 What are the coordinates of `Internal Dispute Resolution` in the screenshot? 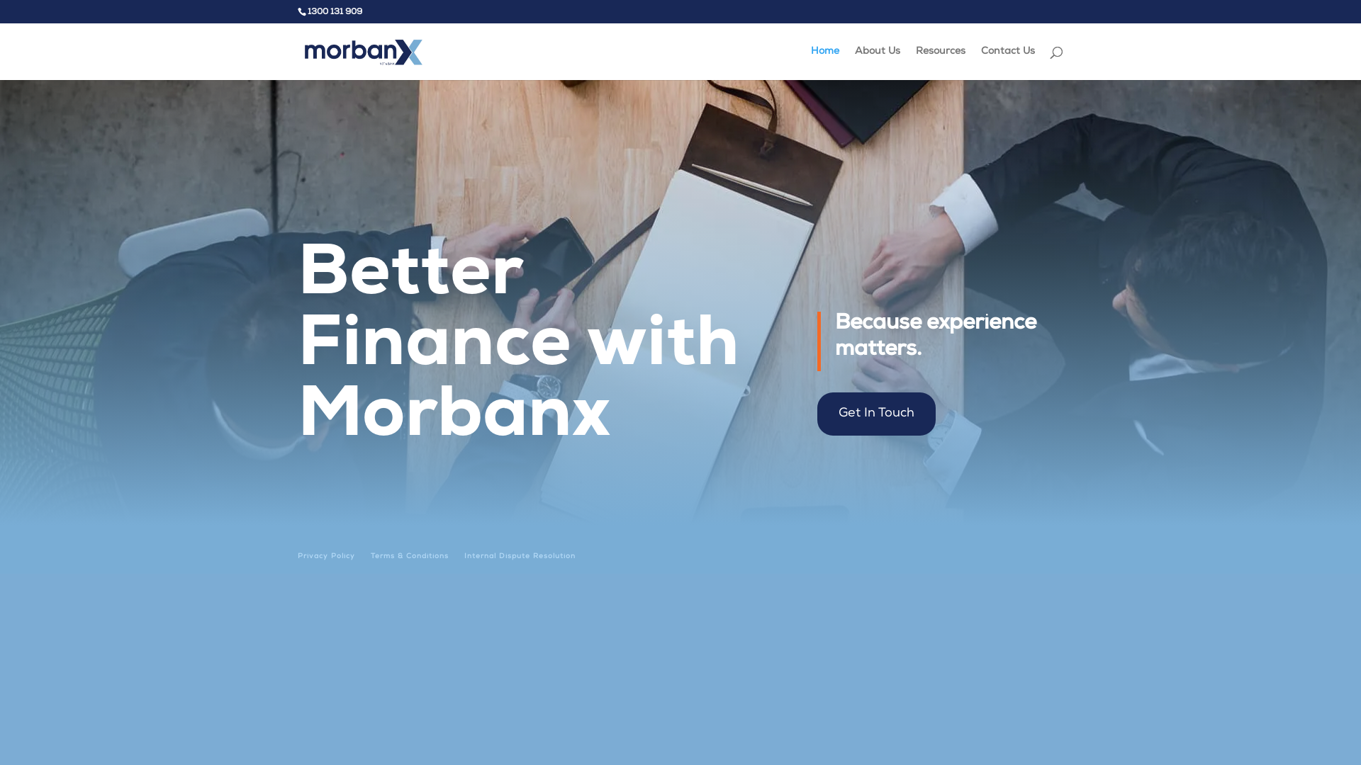 It's located at (520, 557).